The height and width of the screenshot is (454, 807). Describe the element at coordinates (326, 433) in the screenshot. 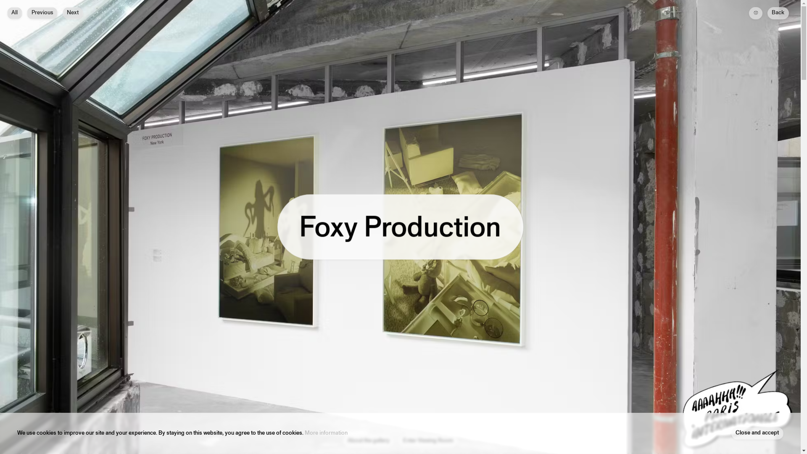

I see `More information` at that location.